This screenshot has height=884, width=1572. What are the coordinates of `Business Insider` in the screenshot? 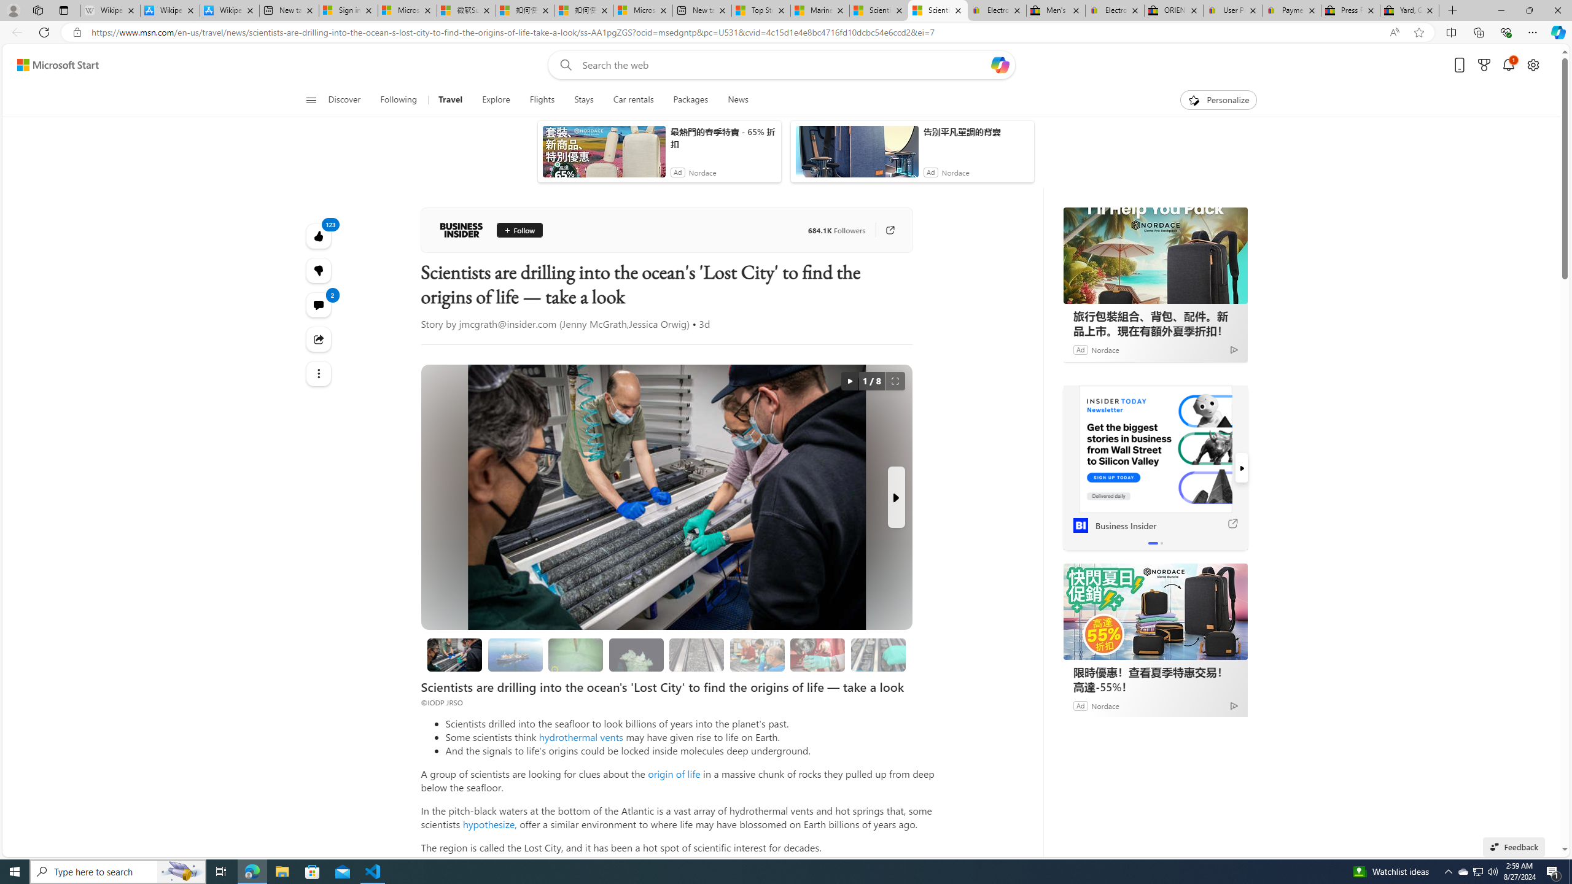 It's located at (1080, 402).